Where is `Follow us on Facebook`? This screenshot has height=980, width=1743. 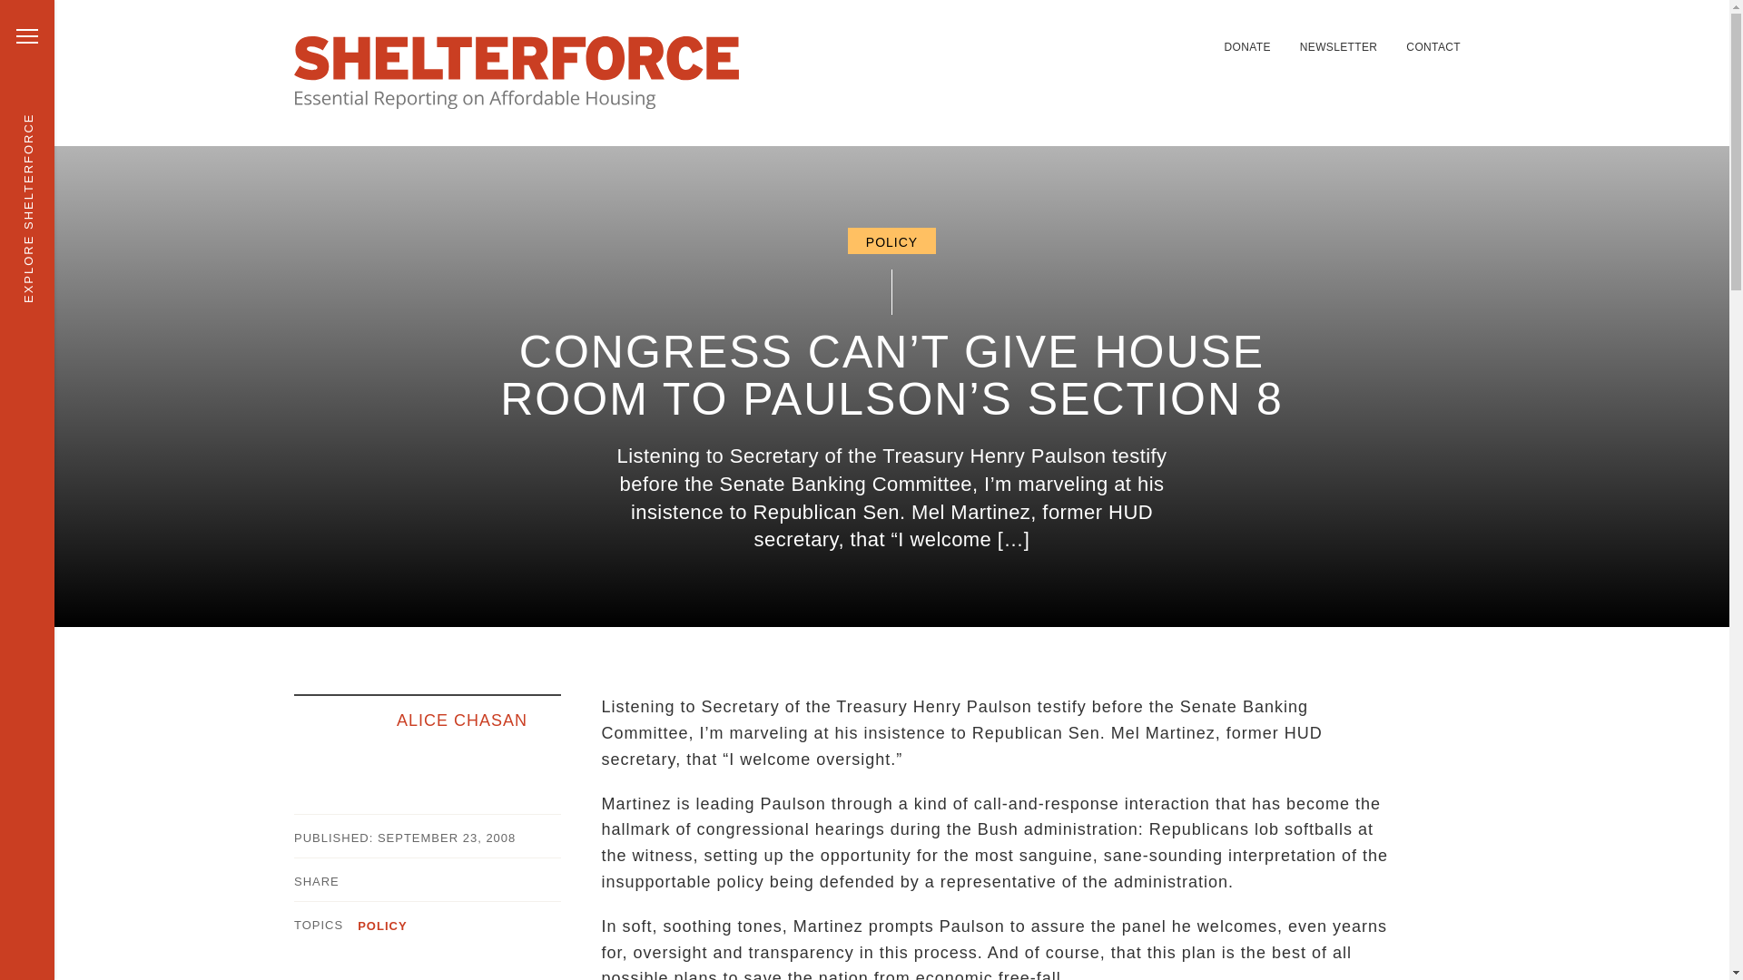
Follow us on Facebook is located at coordinates (1118, 36).